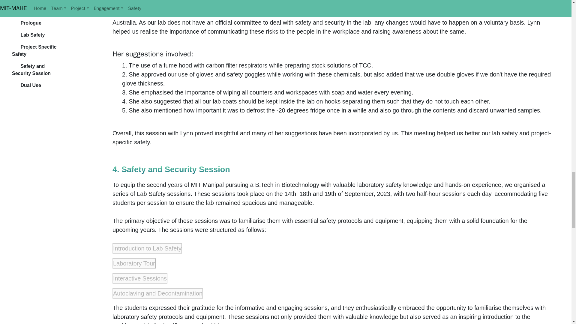 The height and width of the screenshot is (324, 576). What do you see at coordinates (19, 263) in the screenshot?
I see `Laboratory Tour` at bounding box center [19, 263].